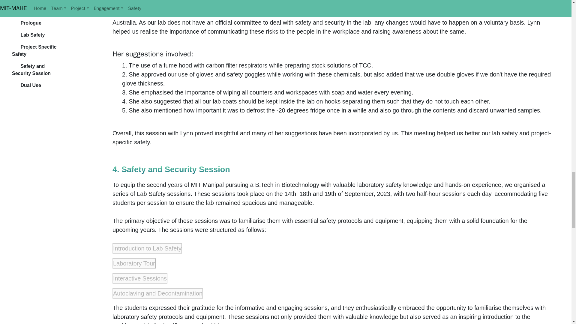 The height and width of the screenshot is (324, 576). What do you see at coordinates (19, 263) in the screenshot?
I see `Laboratory Tour` at bounding box center [19, 263].